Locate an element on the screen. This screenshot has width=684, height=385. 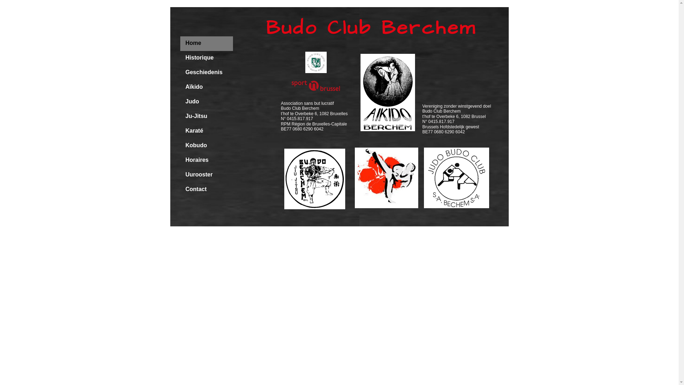
Contact is located at coordinates (207, 190).